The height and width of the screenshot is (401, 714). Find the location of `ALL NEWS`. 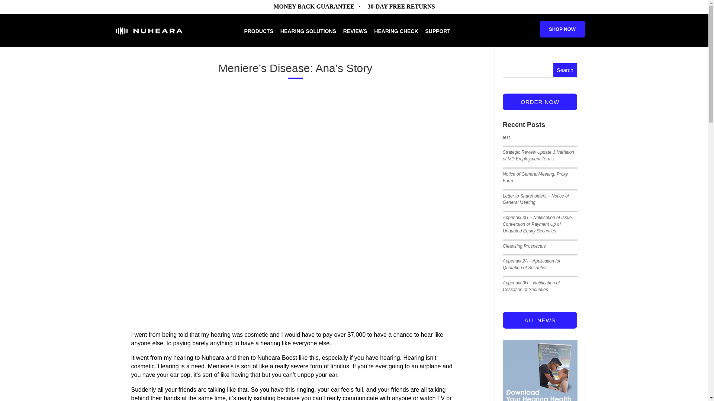

ALL NEWS is located at coordinates (540, 320).